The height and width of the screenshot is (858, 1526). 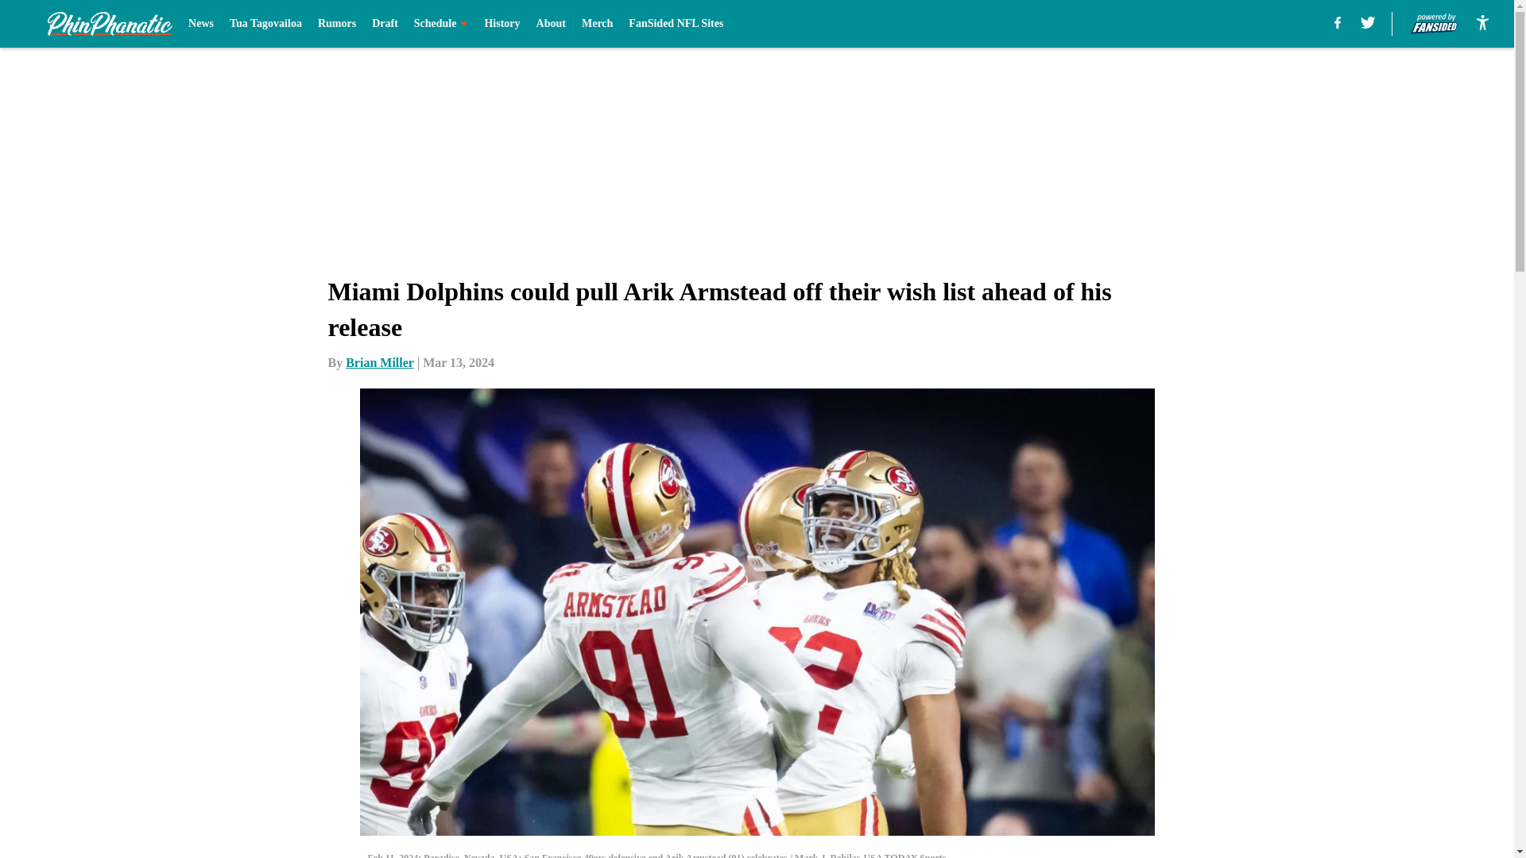 I want to click on FanSided NFL Sites, so click(x=676, y=24).